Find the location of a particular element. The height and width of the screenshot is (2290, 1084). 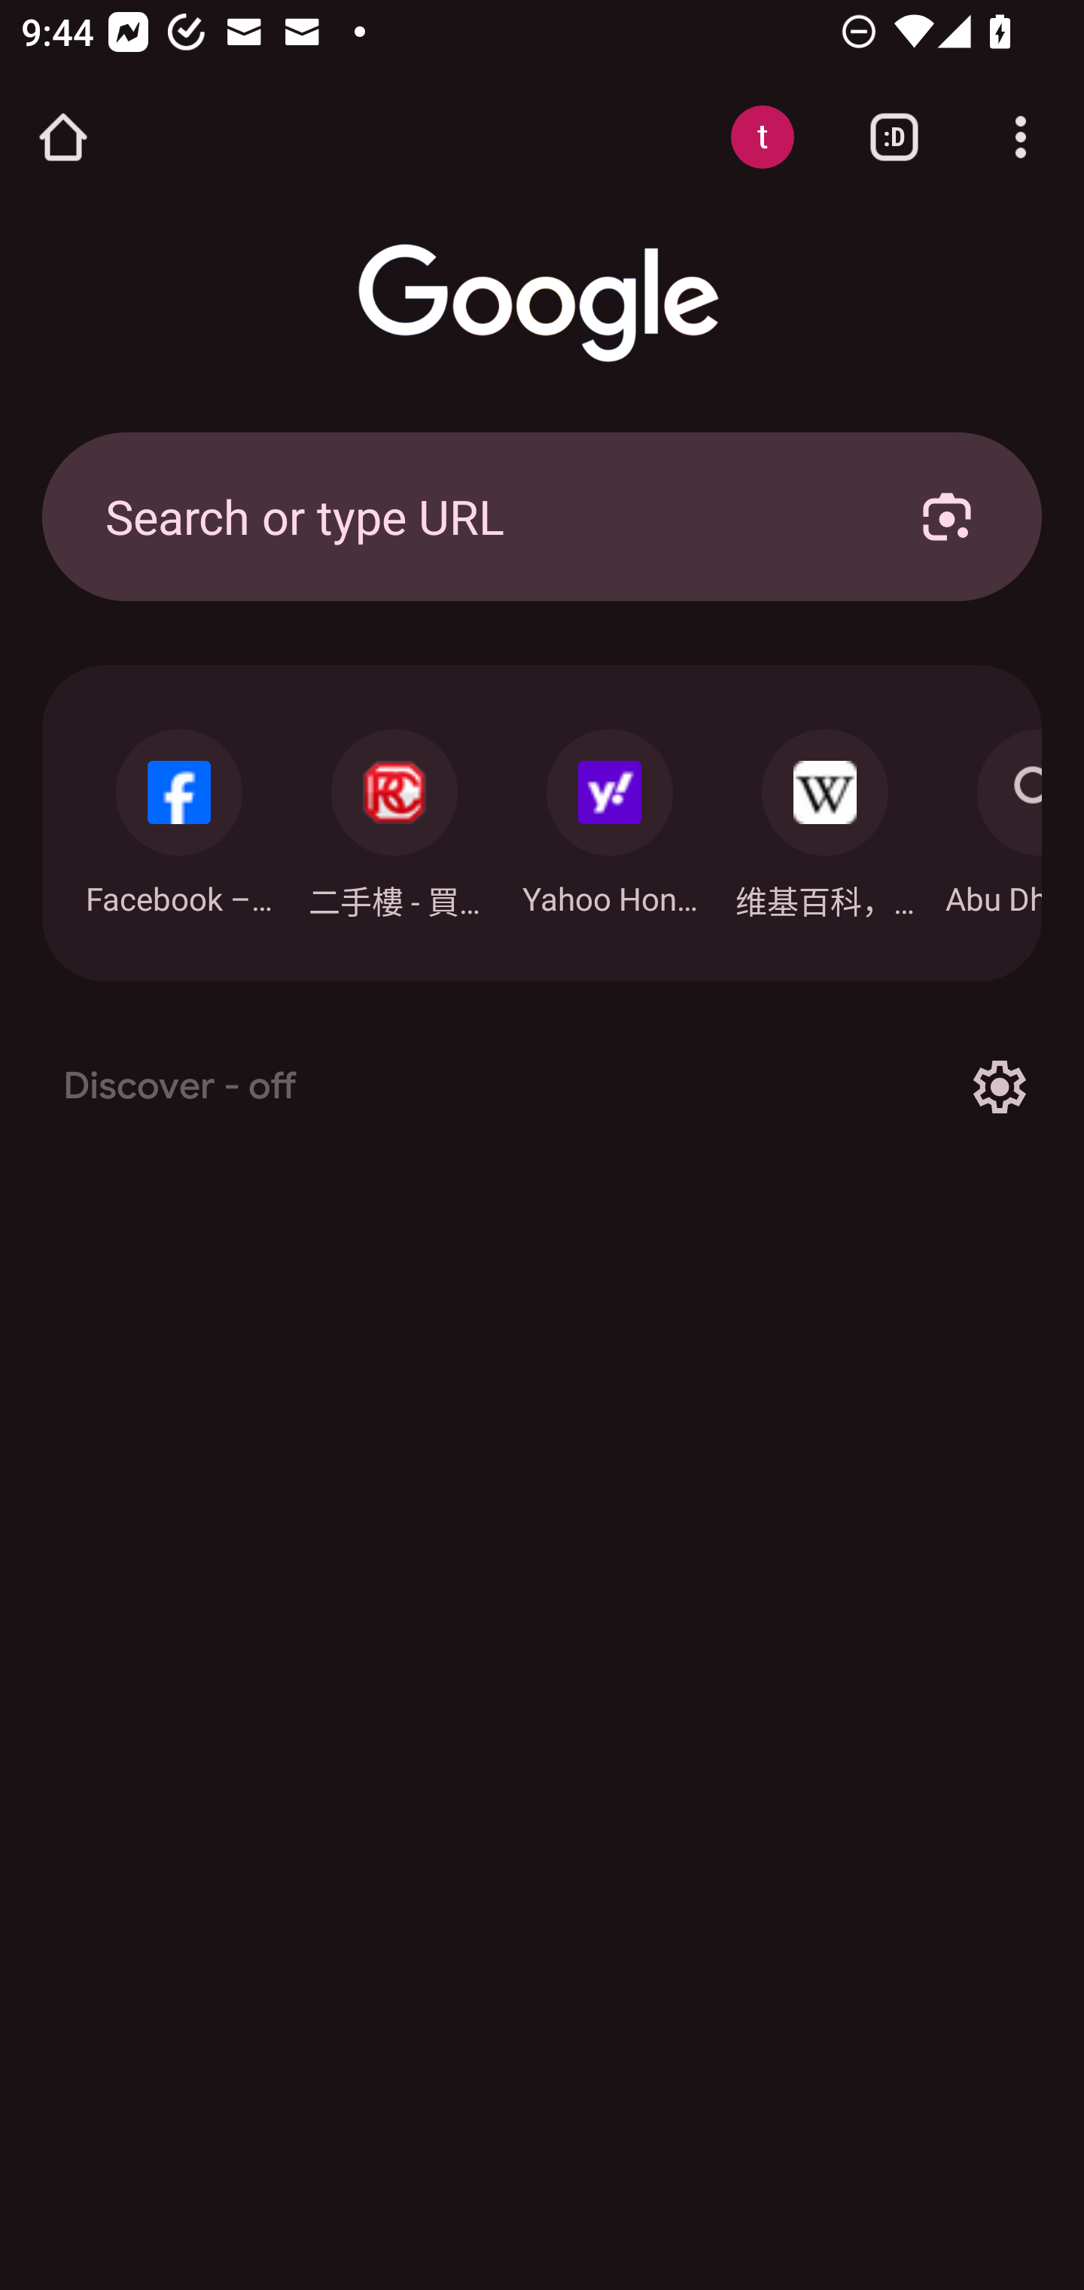

Search or type URL is located at coordinates (478, 516).